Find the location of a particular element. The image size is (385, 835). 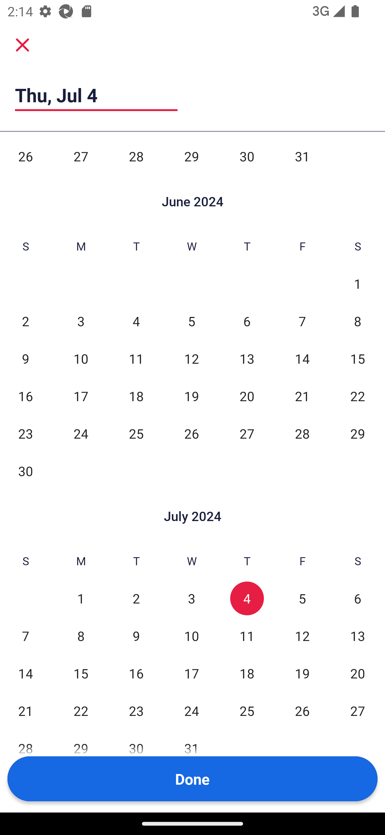

31 Wed, Jul 31, Not Selected is located at coordinates (191, 748).